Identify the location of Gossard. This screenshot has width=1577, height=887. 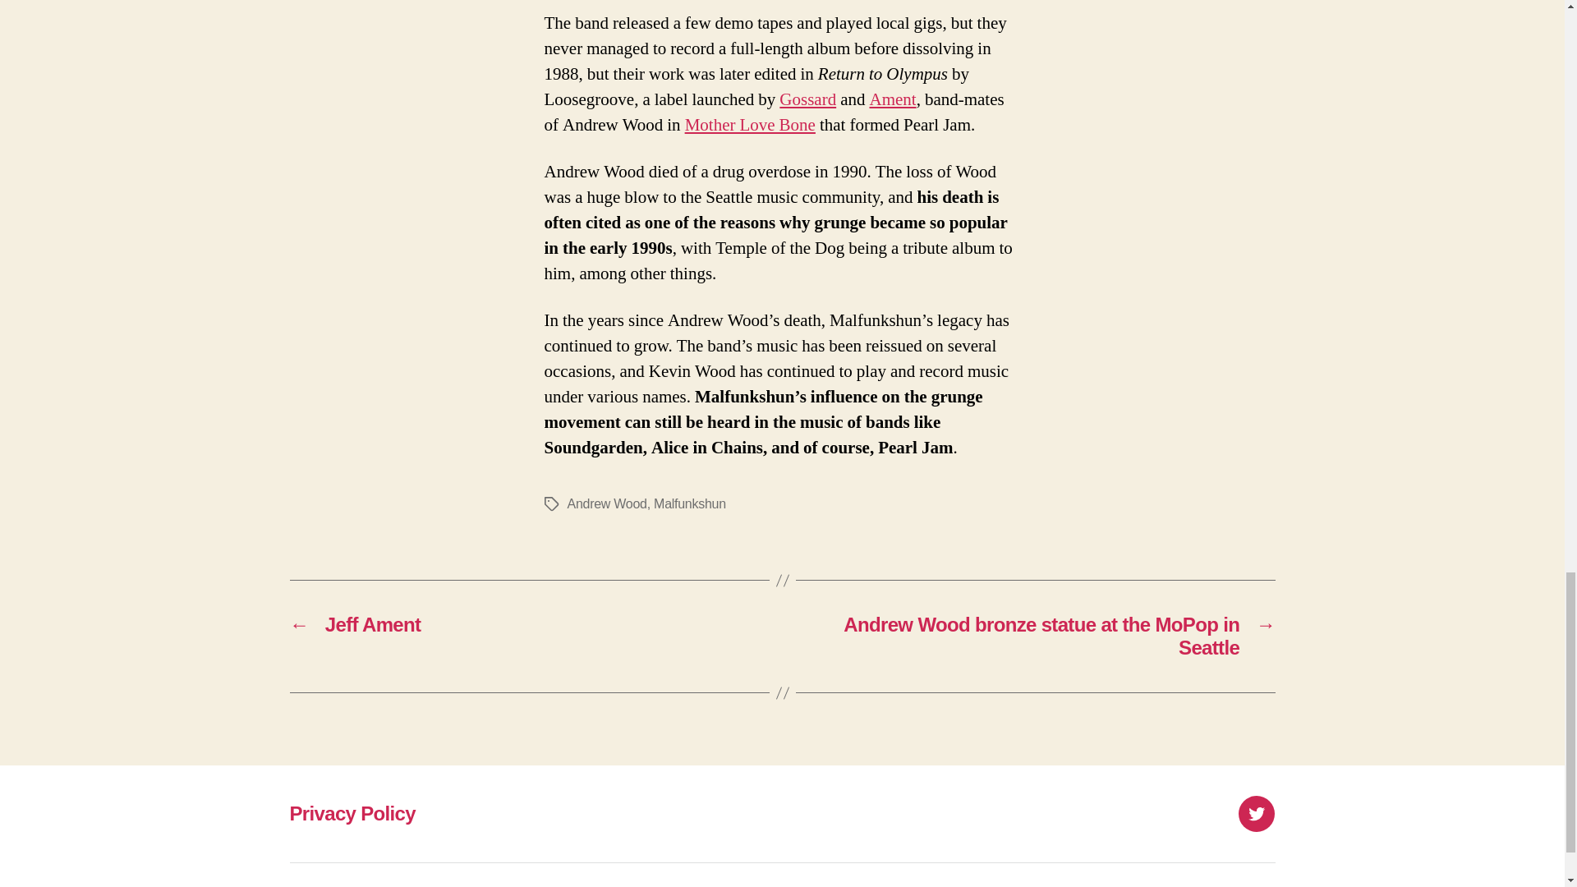
(807, 100).